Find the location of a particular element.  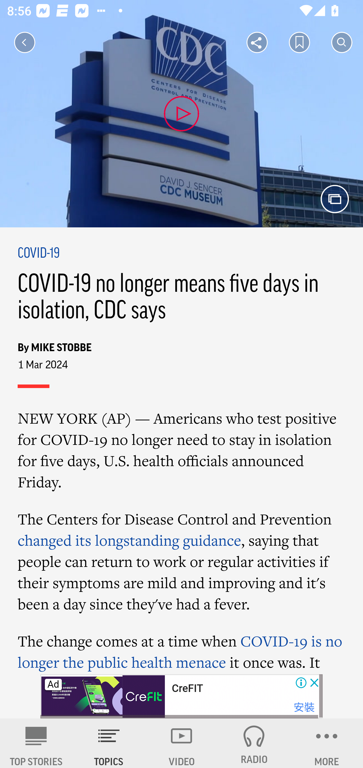

MORE is located at coordinates (327, 743).